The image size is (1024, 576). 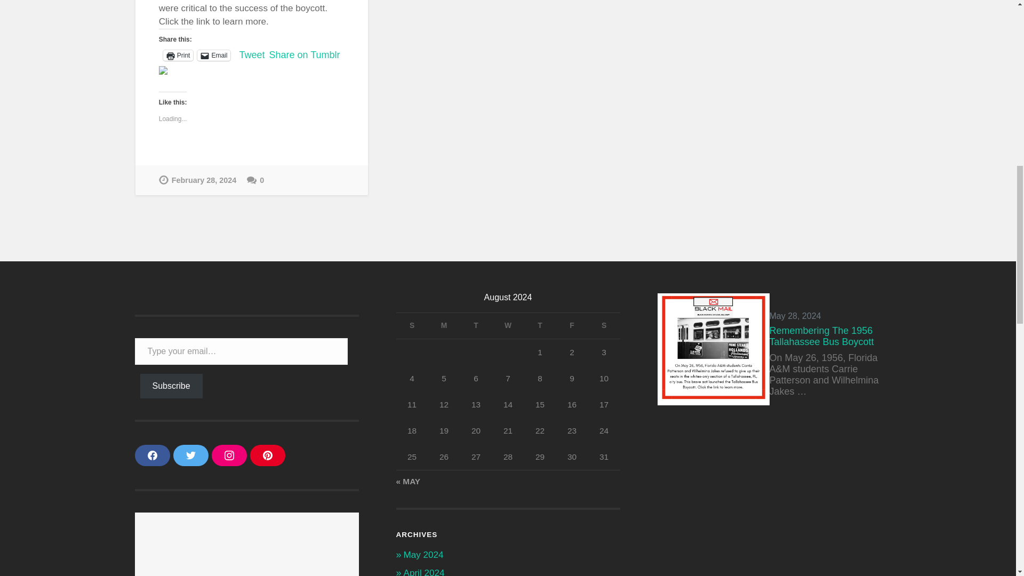 What do you see at coordinates (476, 326) in the screenshot?
I see `Tuesday` at bounding box center [476, 326].